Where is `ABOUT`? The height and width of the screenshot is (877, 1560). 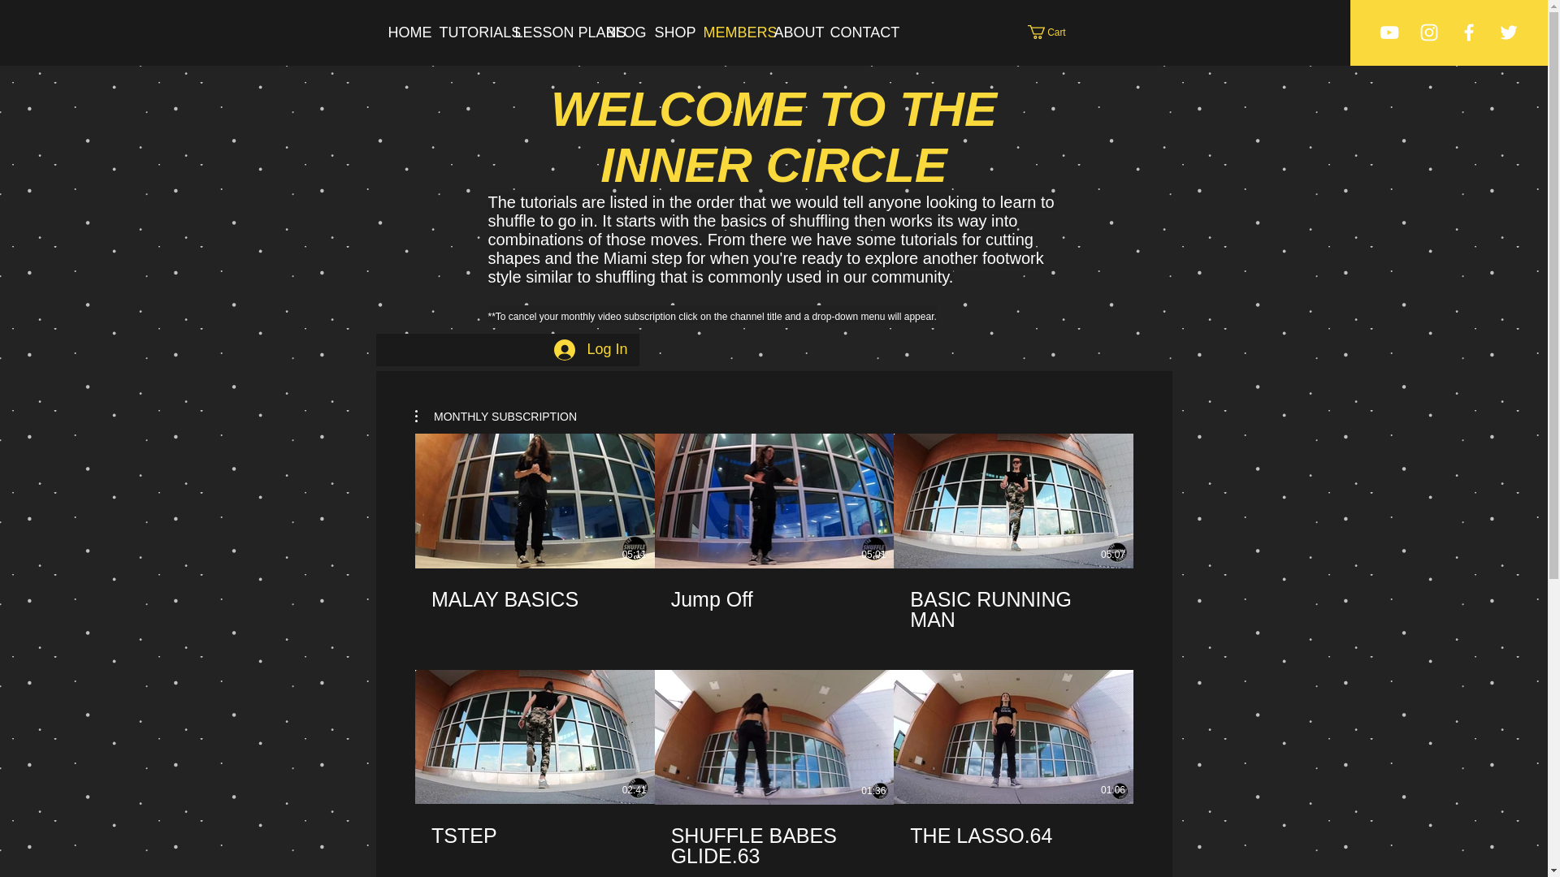
ABOUT is located at coordinates (790, 32).